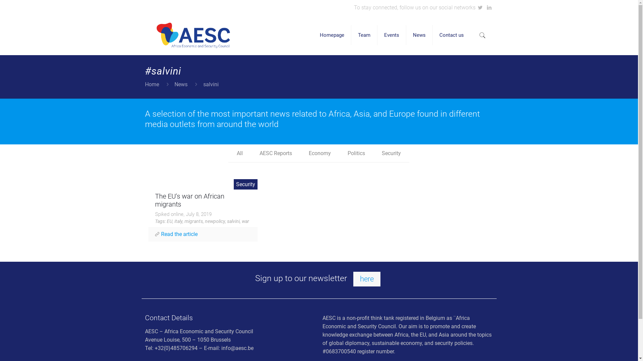 The width and height of the screenshot is (643, 361). Describe the element at coordinates (169, 221) in the screenshot. I see `EU` at that location.